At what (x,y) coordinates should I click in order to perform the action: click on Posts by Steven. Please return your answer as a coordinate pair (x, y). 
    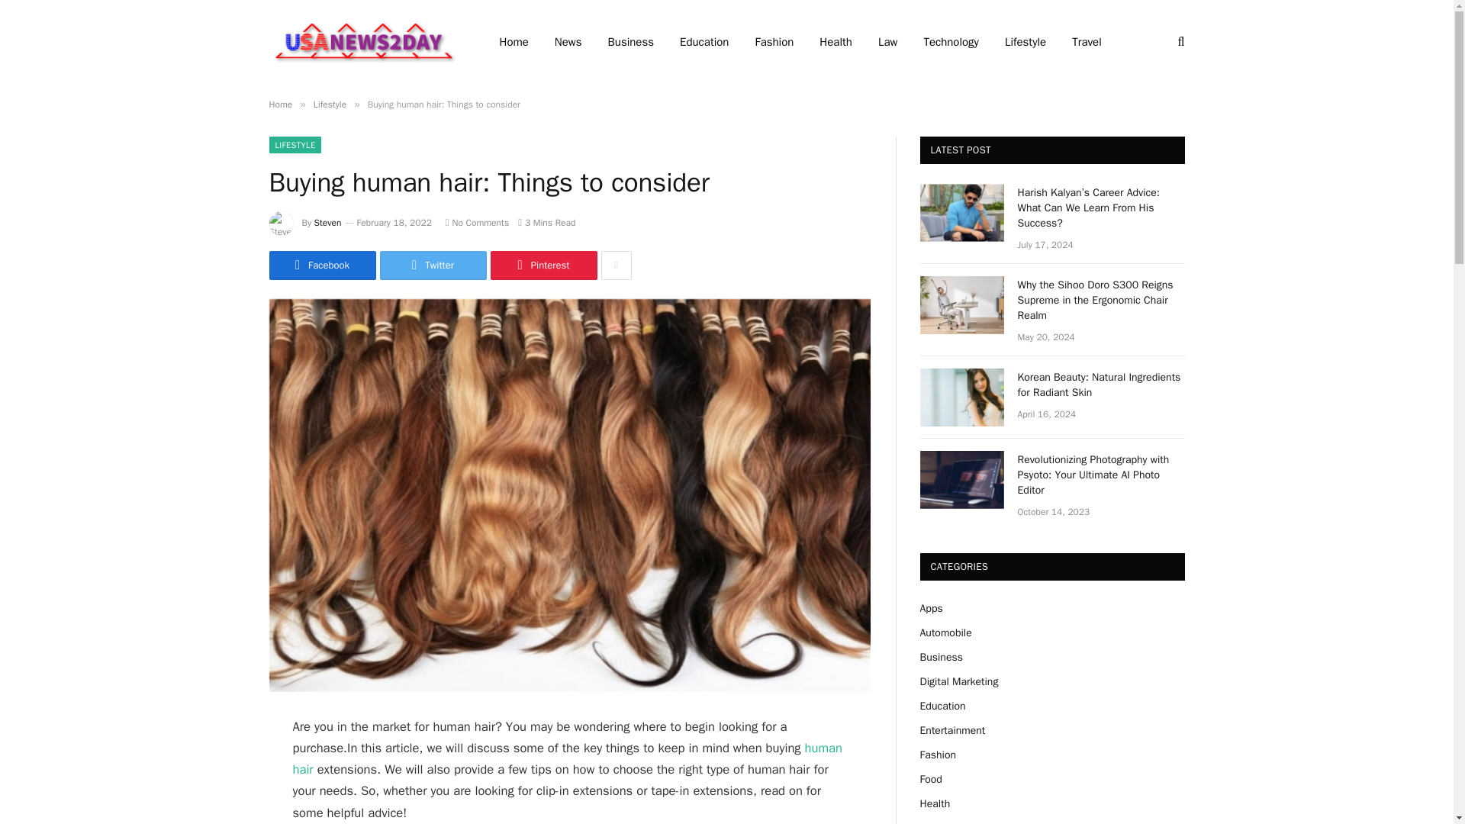
    Looking at the image, I should click on (328, 223).